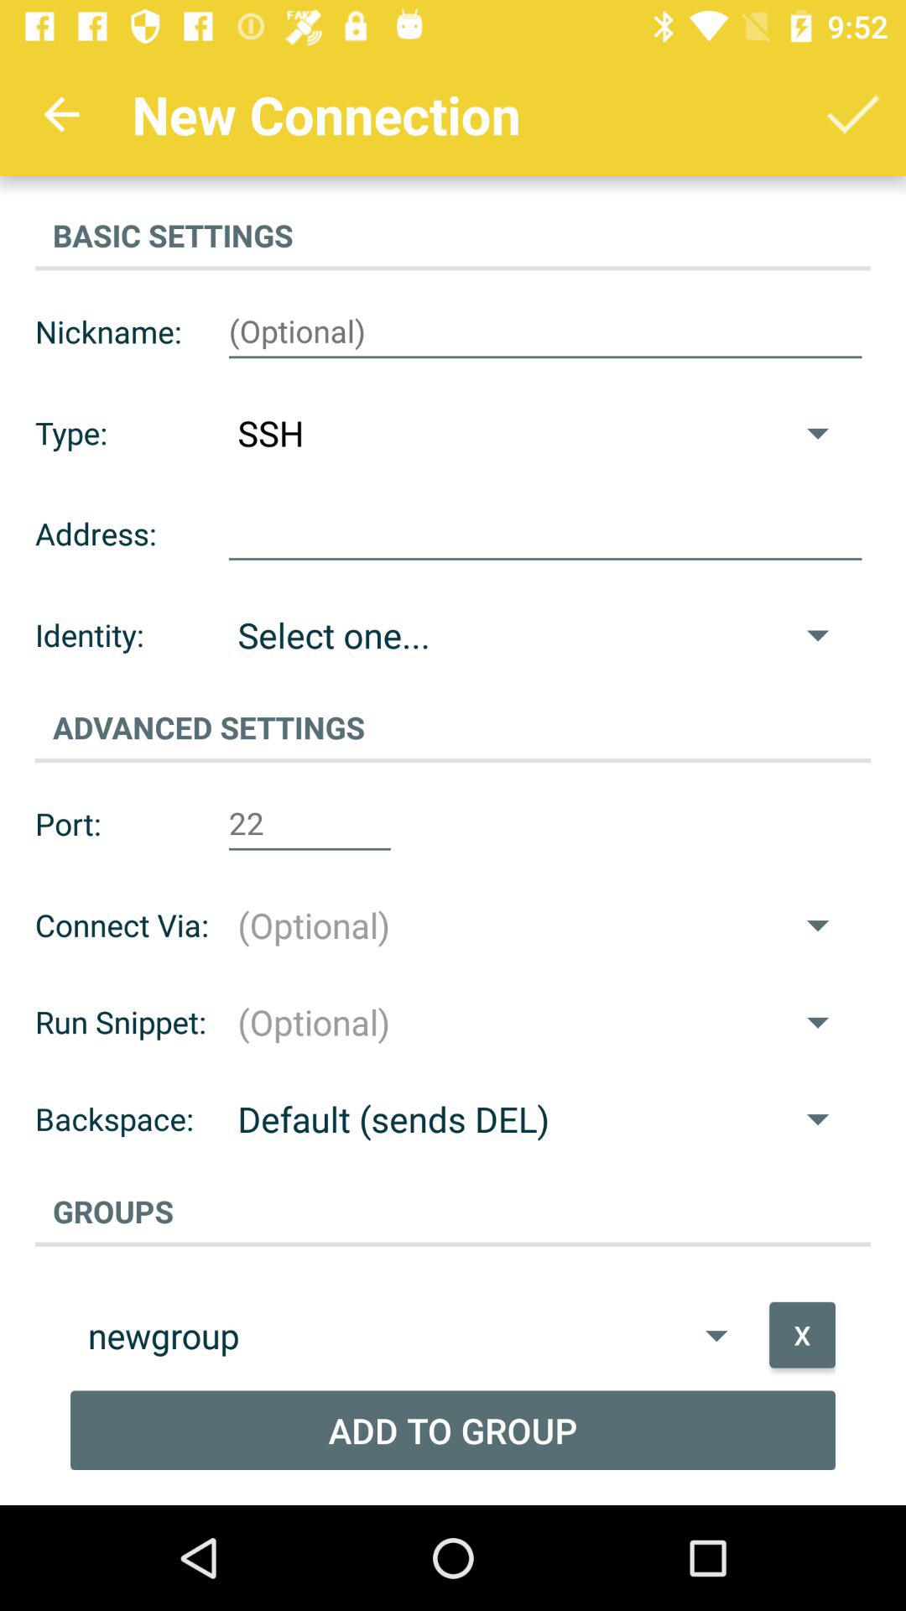  I want to click on enter port, so click(310, 824).